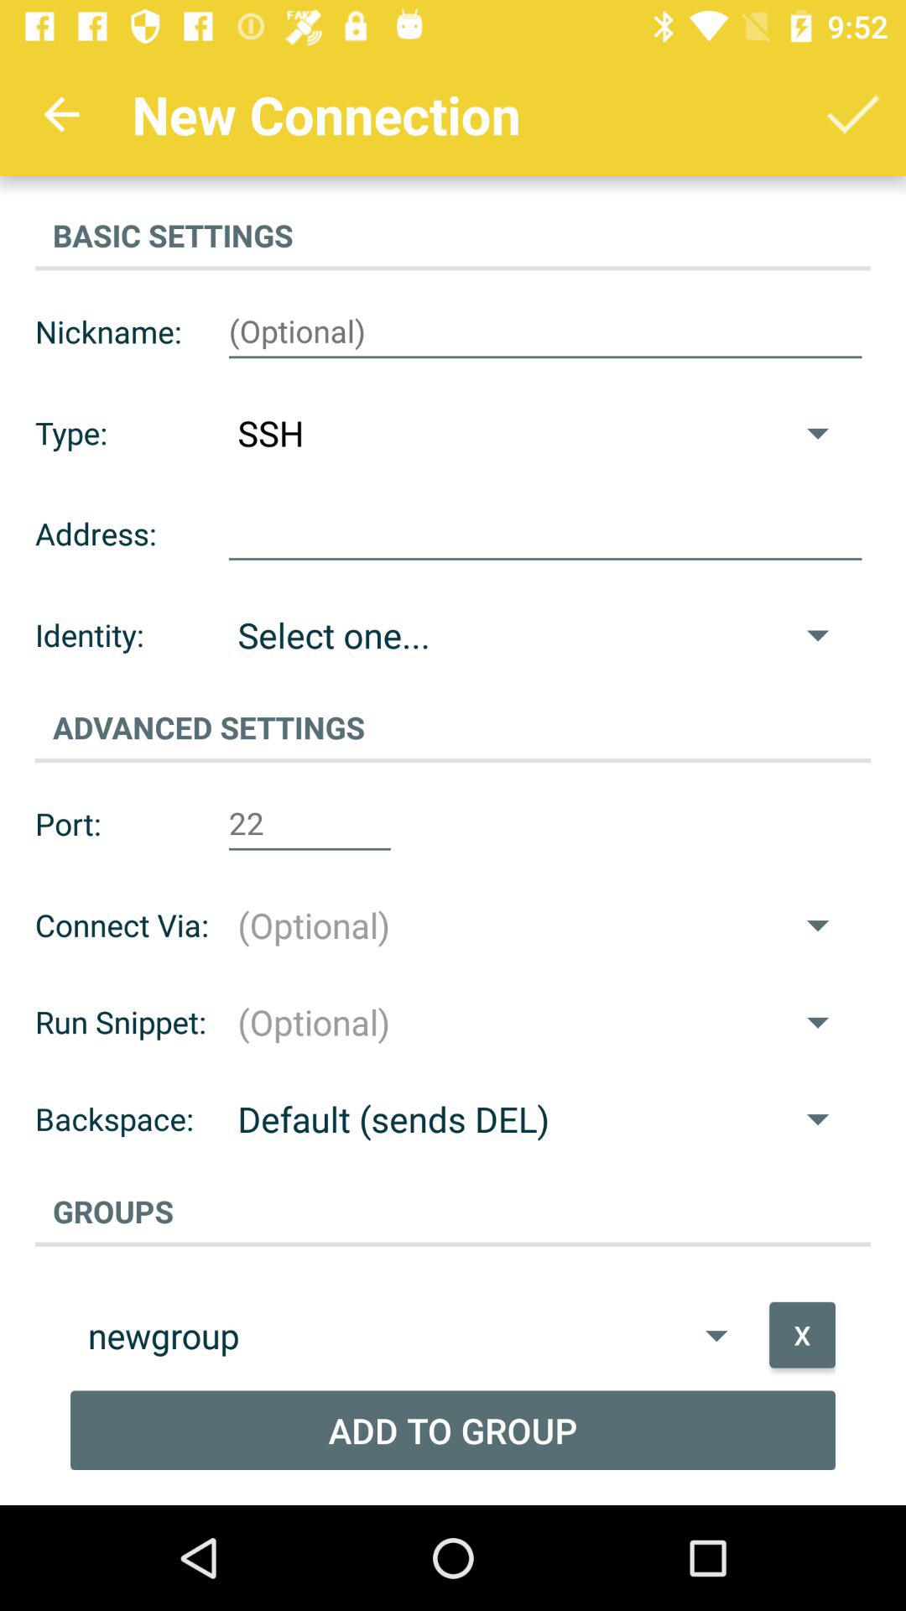  I want to click on enter port, so click(310, 824).